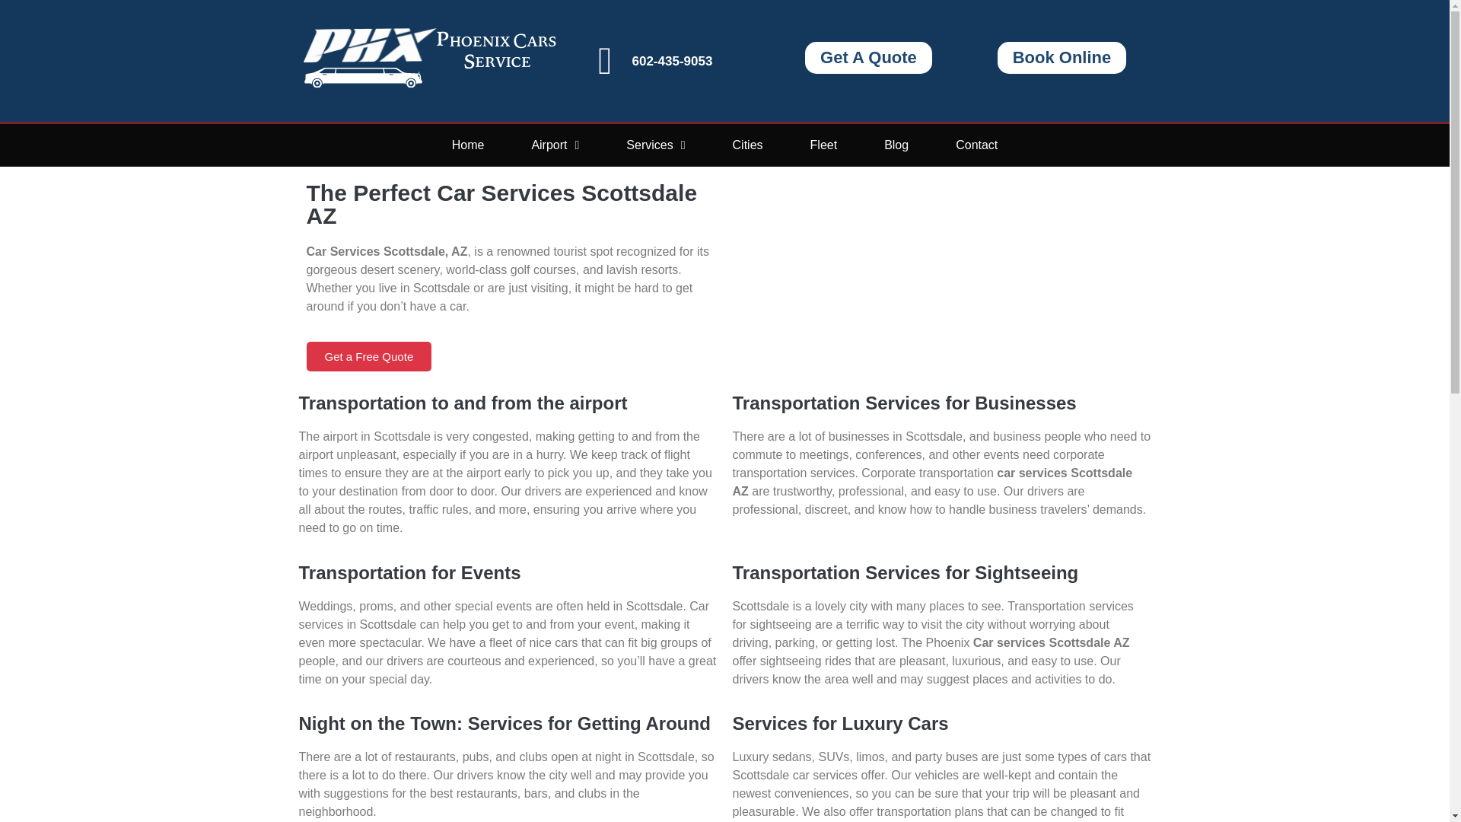 The height and width of the screenshot is (822, 1461). I want to click on Blog, so click(896, 145).